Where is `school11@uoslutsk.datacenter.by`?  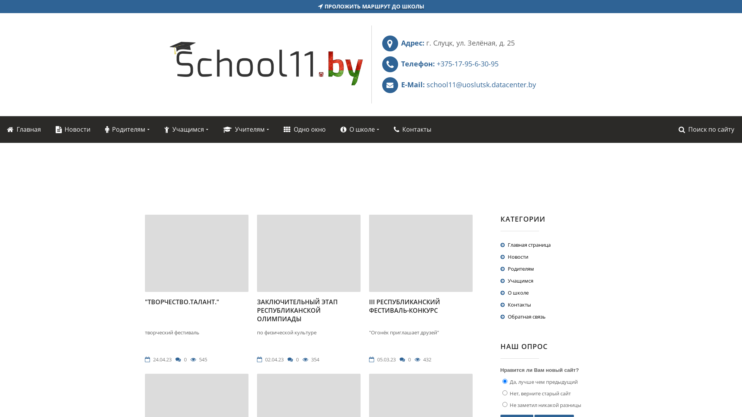 school11@uoslutsk.datacenter.by is located at coordinates (482, 85).